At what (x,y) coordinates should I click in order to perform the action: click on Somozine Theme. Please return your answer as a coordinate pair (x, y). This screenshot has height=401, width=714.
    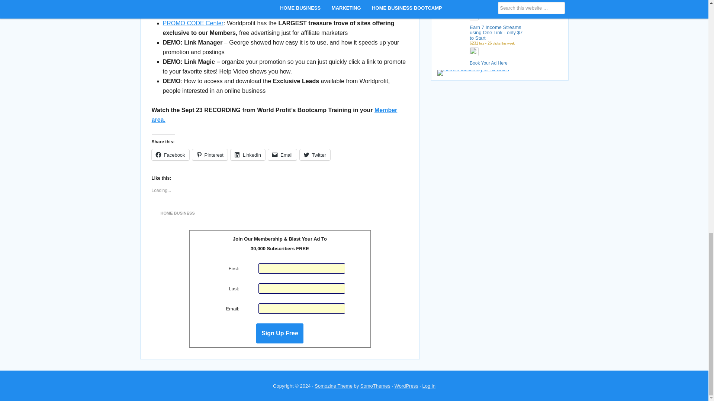
    Looking at the image, I should click on (334, 386).